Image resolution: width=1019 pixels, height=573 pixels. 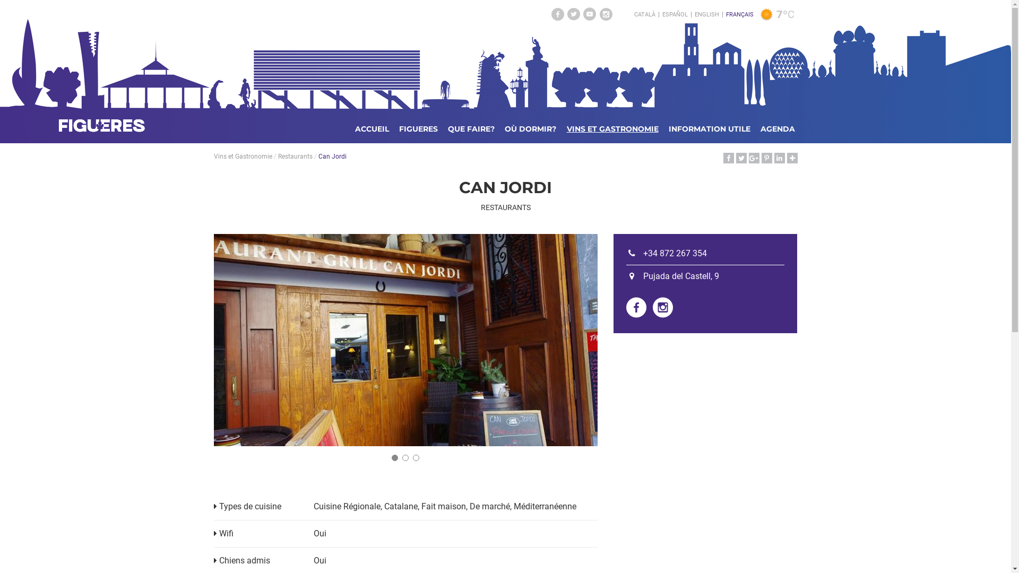 What do you see at coordinates (416, 458) in the screenshot?
I see `3` at bounding box center [416, 458].